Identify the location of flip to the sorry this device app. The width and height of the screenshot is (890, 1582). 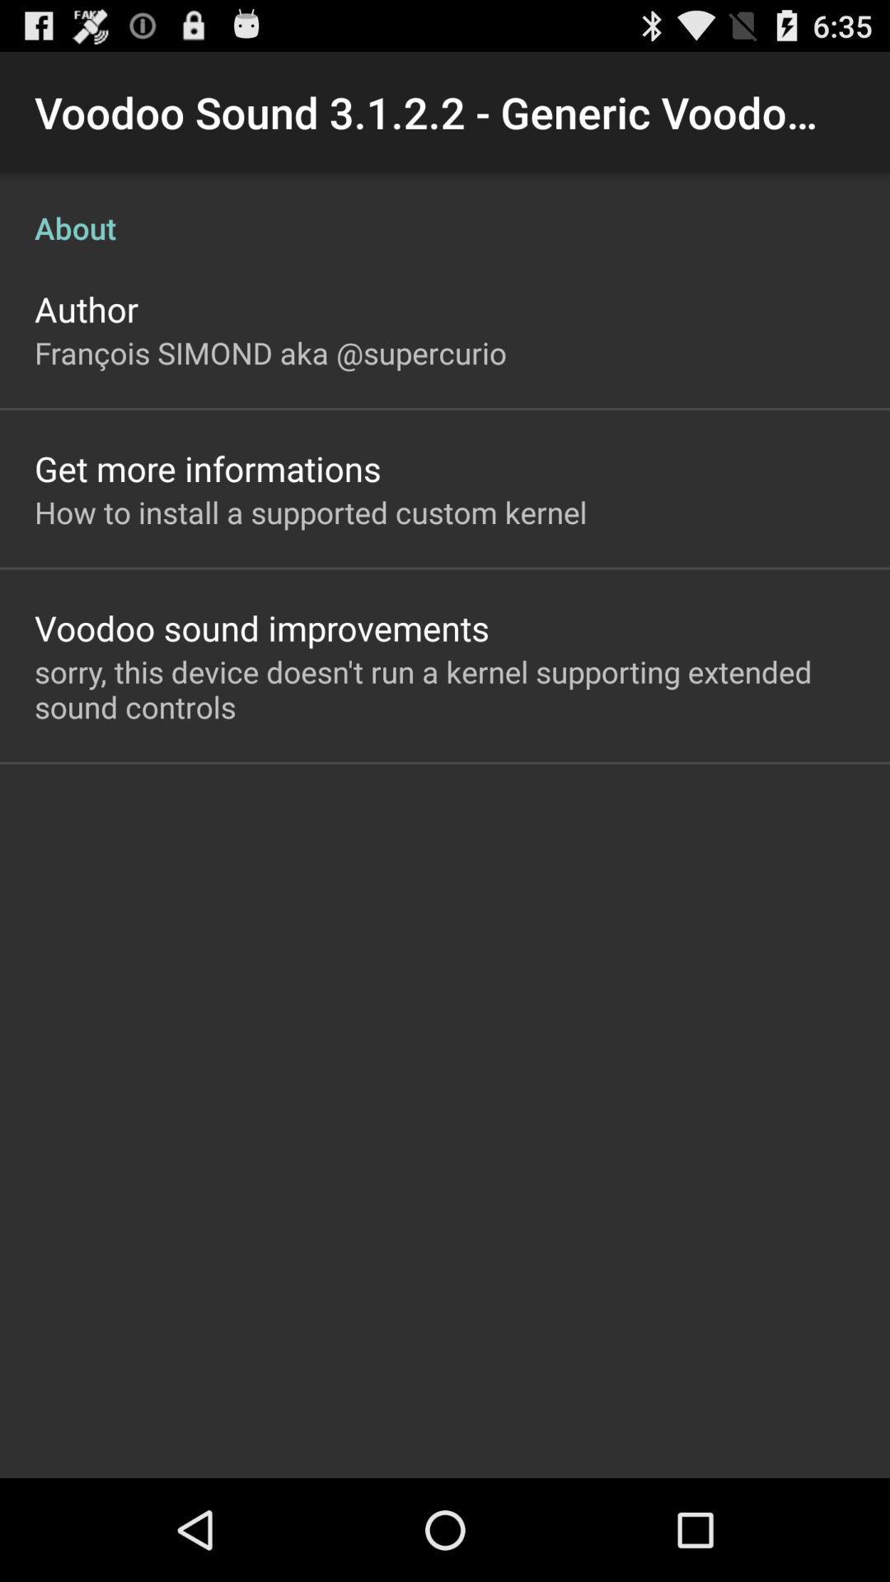
(445, 689).